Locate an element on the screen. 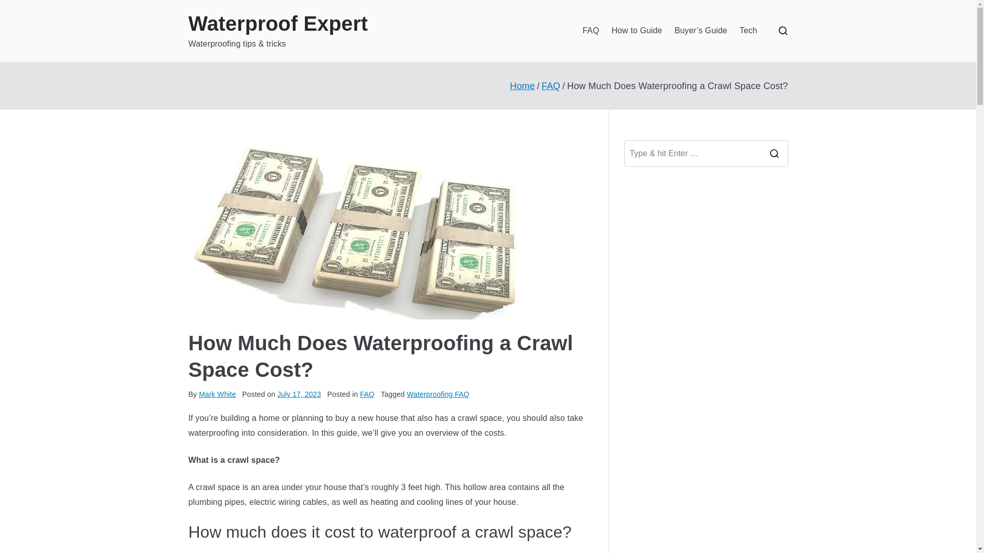  FAQ is located at coordinates (590, 31).